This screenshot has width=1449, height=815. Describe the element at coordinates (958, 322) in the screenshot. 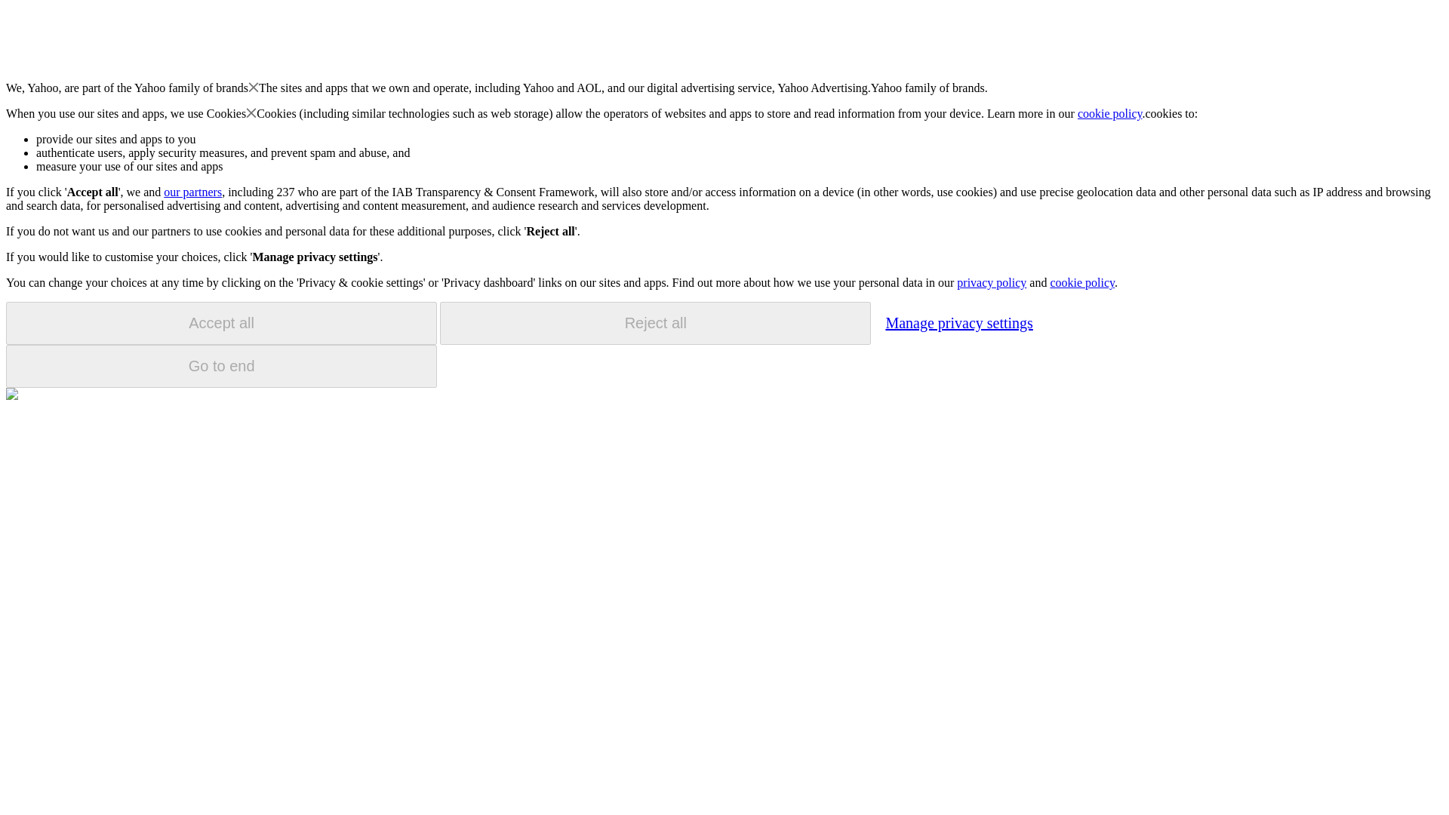

I see `Manage privacy settings` at that location.